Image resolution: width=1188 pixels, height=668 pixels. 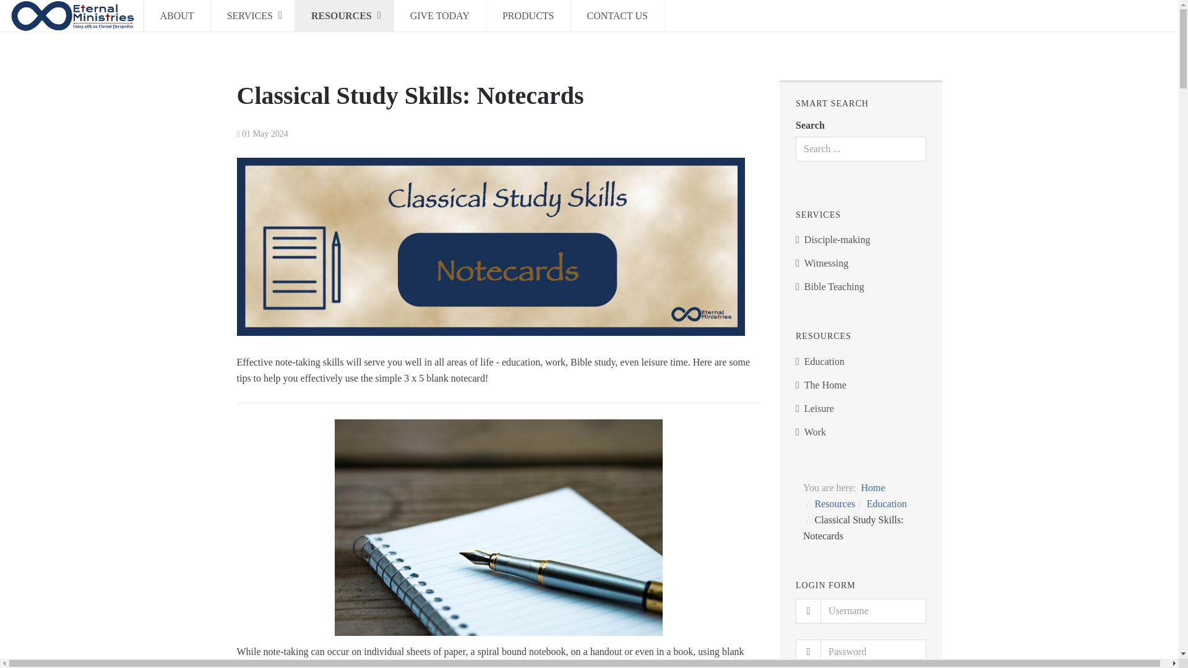 What do you see at coordinates (861, 263) in the screenshot?
I see `Witnessing` at bounding box center [861, 263].